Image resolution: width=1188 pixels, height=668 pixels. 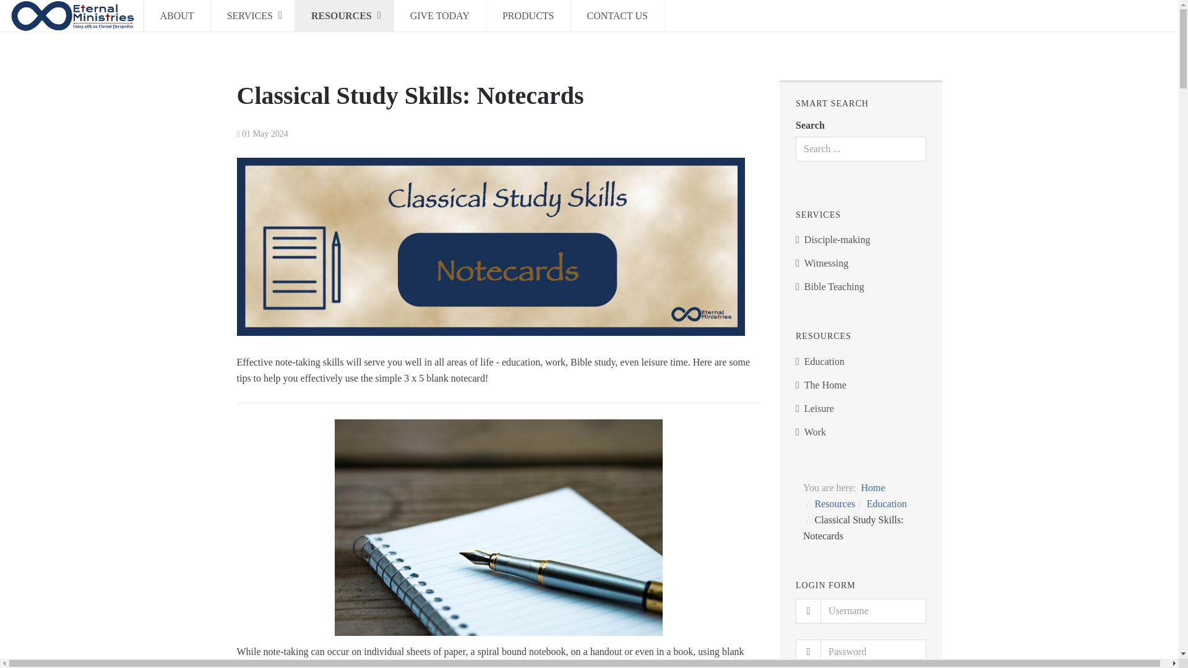 What do you see at coordinates (861, 263) in the screenshot?
I see `Witnessing` at bounding box center [861, 263].